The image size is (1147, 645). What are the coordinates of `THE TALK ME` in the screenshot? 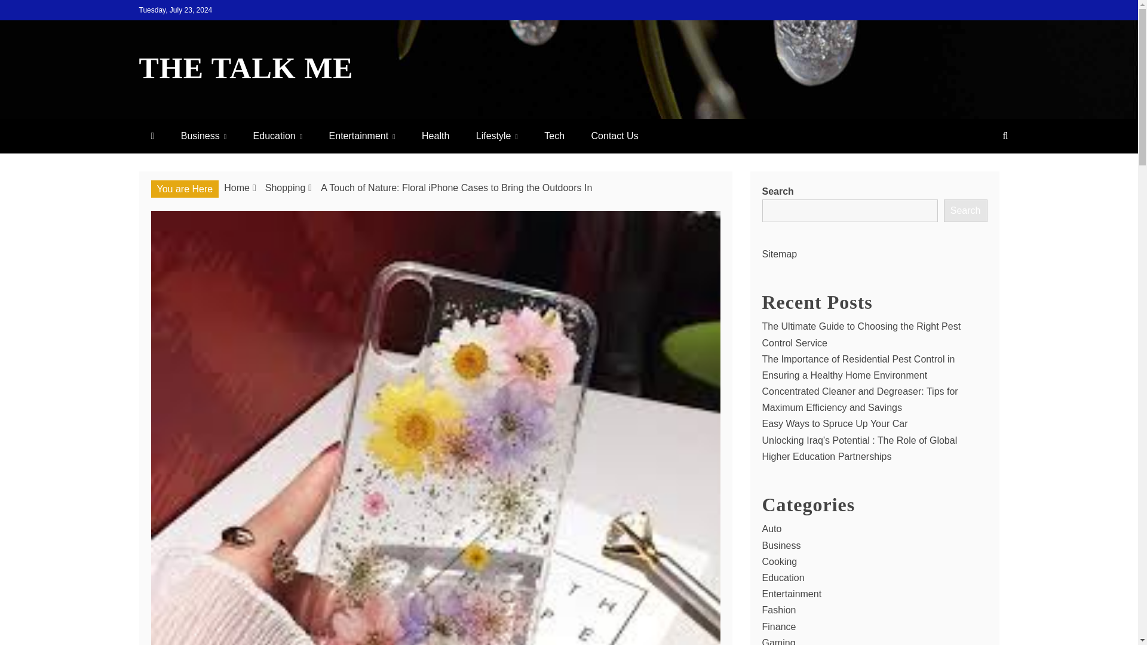 It's located at (246, 68).